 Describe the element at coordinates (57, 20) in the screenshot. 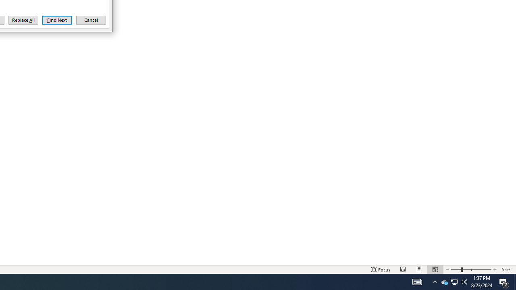

I see `Find Next` at that location.